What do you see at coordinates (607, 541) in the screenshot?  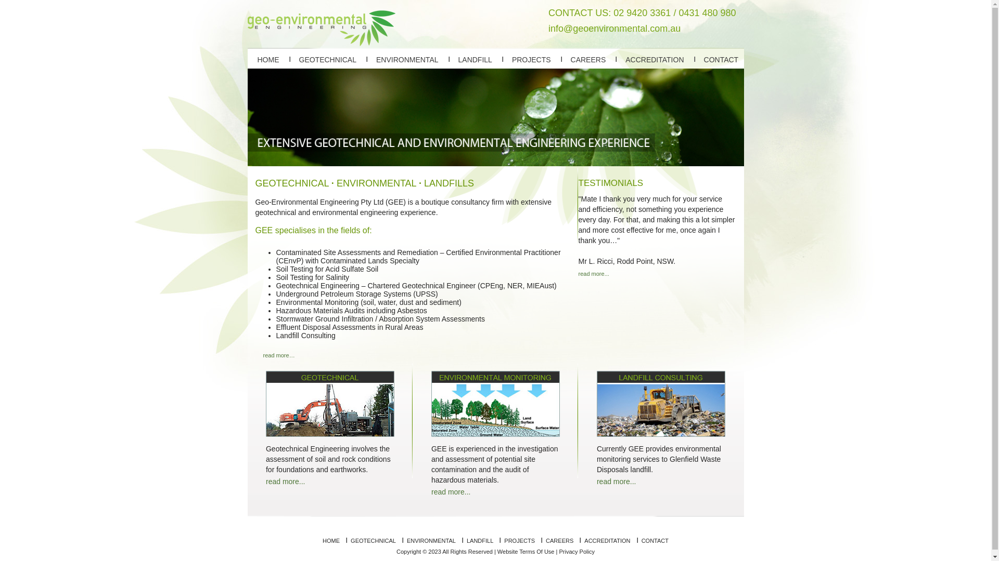 I see `ACCREDITATION` at bounding box center [607, 541].